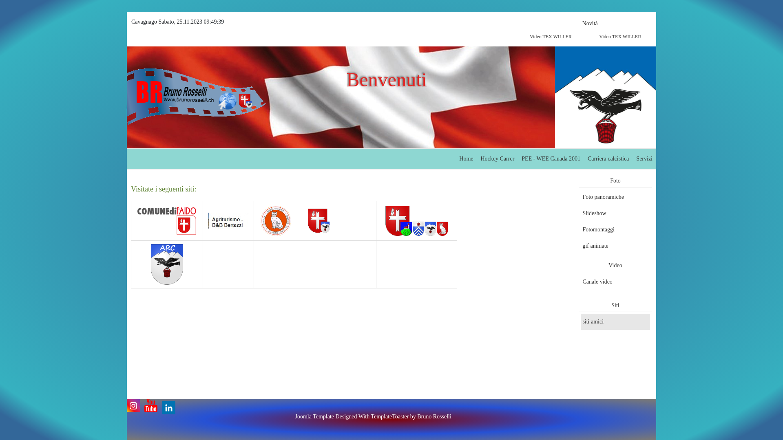 The width and height of the screenshot is (783, 440). What do you see at coordinates (498, 159) in the screenshot?
I see `Hockey Carrer` at bounding box center [498, 159].